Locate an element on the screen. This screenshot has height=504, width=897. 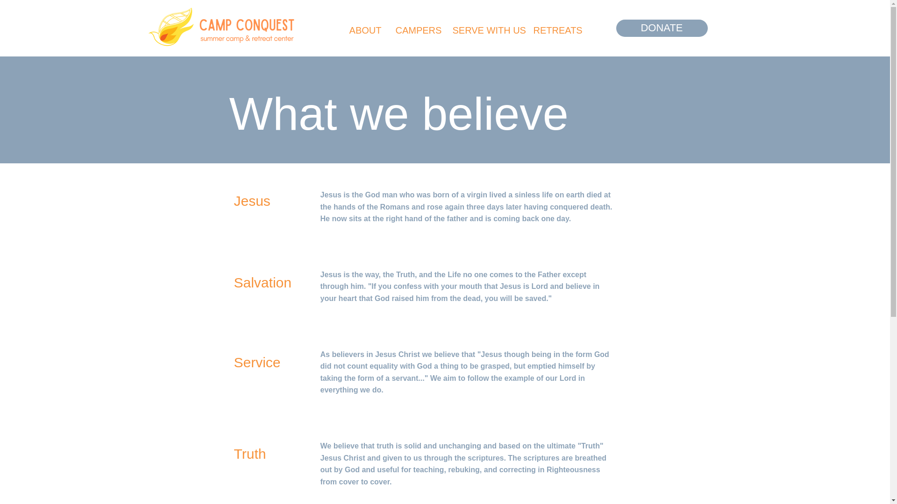
CAMPERS is located at coordinates (417, 30).